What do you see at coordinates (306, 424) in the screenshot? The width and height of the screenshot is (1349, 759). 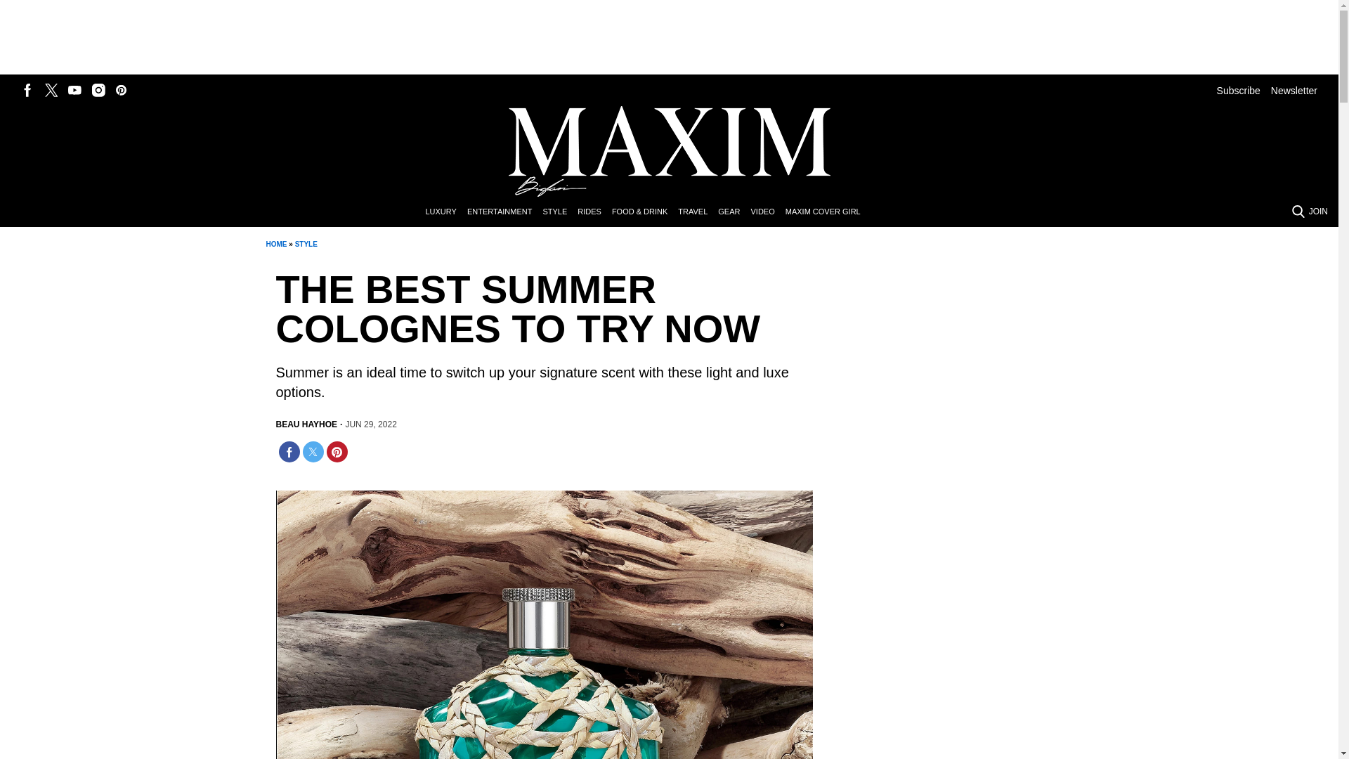 I see `Posts by Beau Hayhoe` at bounding box center [306, 424].